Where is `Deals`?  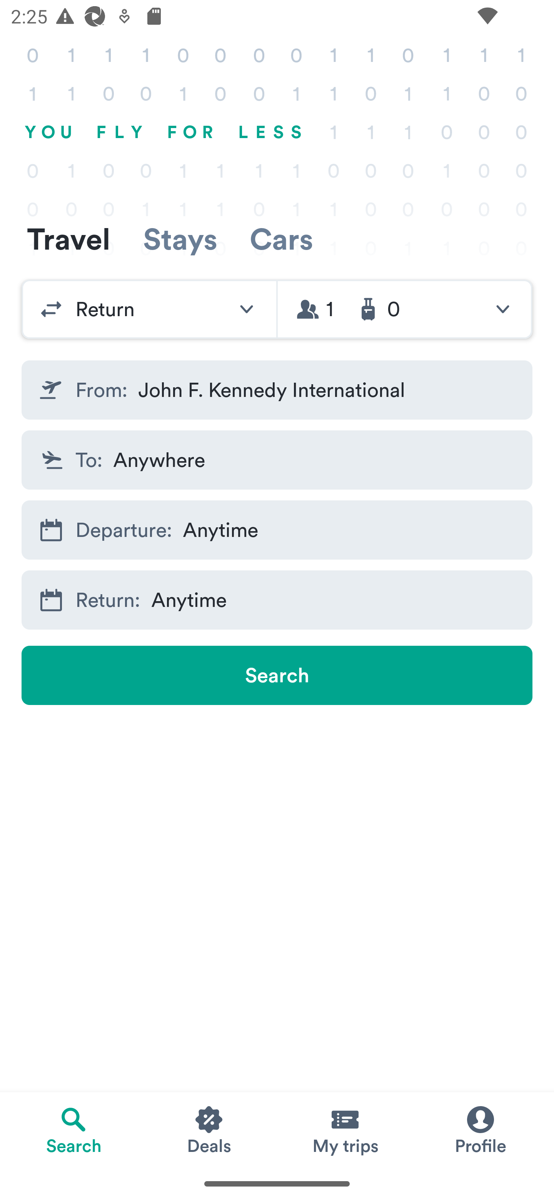 Deals is located at coordinates (209, 1130).